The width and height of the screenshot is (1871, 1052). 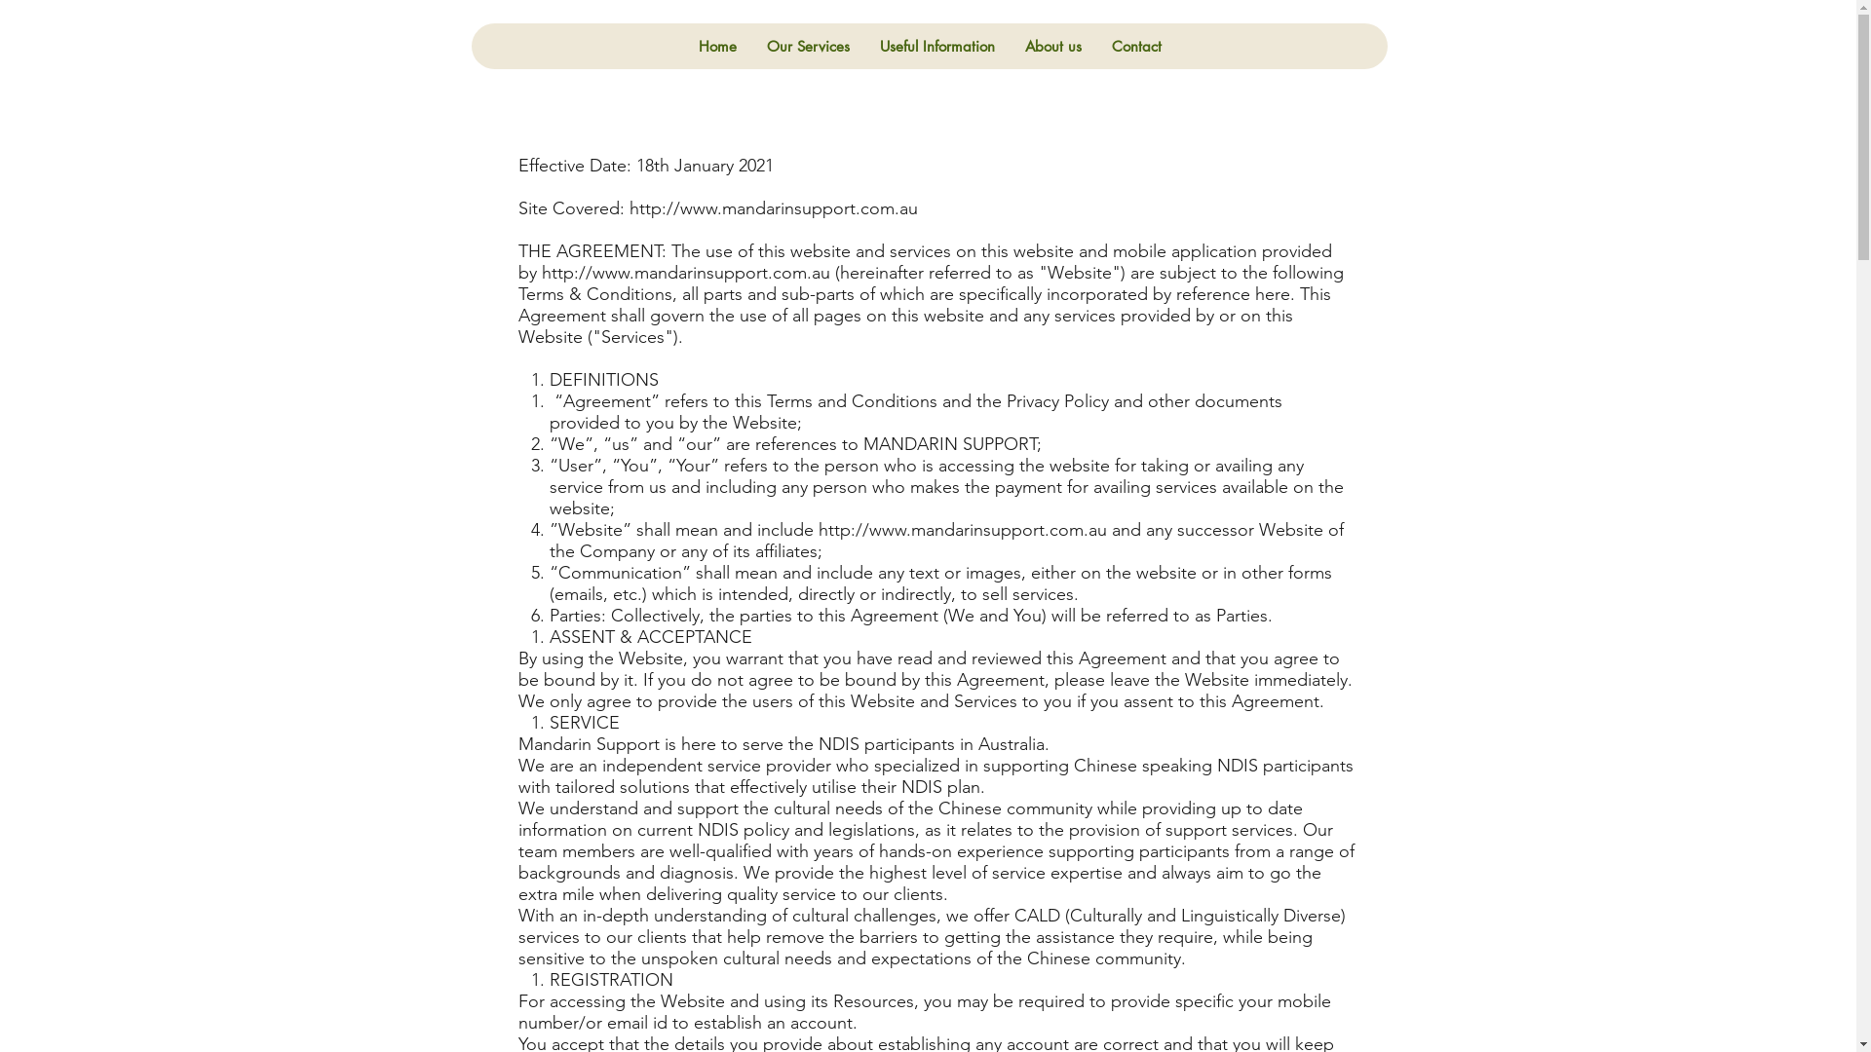 What do you see at coordinates (717, 47) in the screenshot?
I see `Home` at bounding box center [717, 47].